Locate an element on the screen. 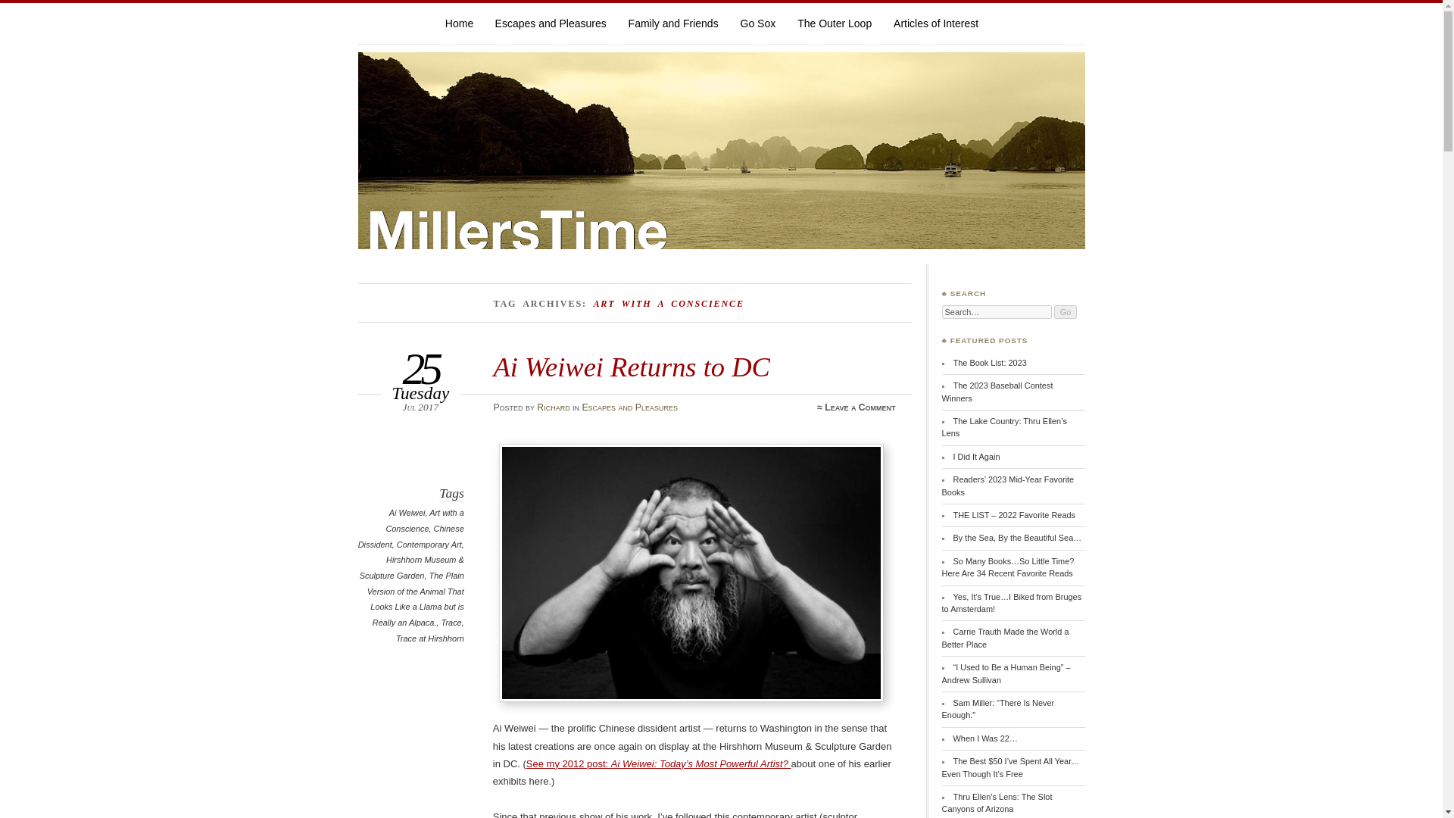 This screenshot has height=818, width=1454. The Book List: 2023 is located at coordinates (990, 362).